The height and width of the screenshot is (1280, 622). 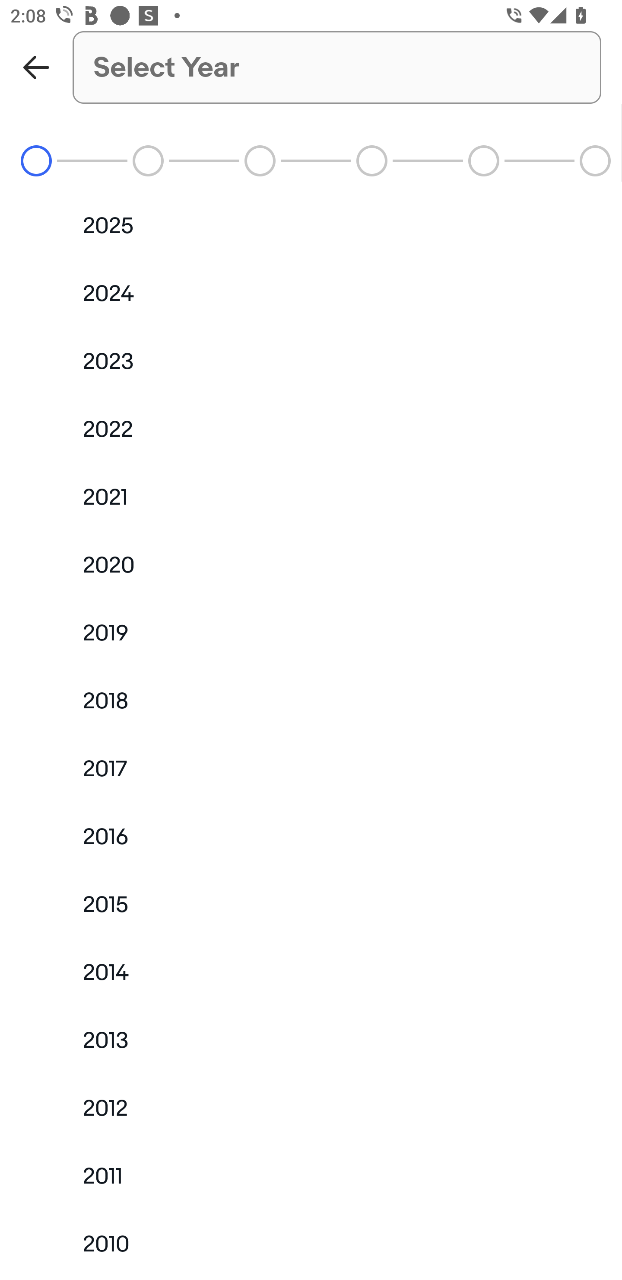 I want to click on 2013, so click(x=311, y=1040).